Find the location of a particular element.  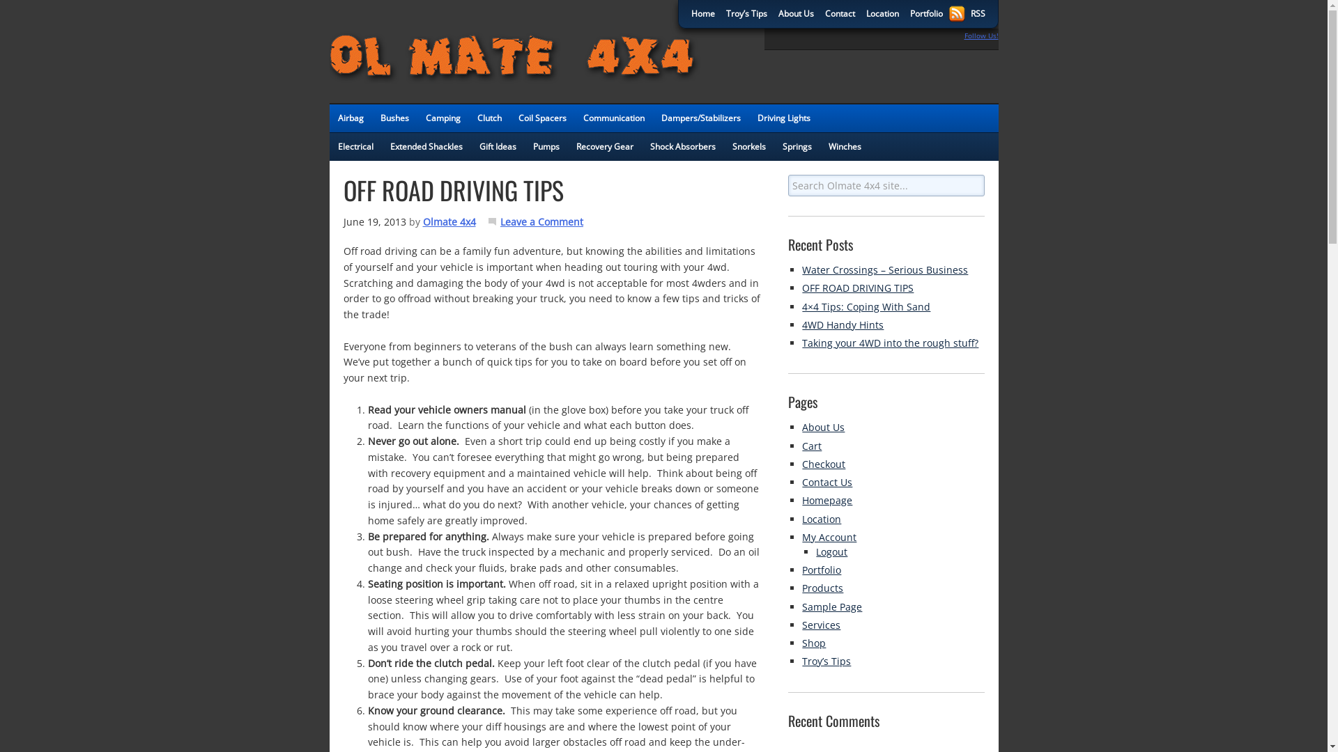

Bushes is located at coordinates (394, 118).